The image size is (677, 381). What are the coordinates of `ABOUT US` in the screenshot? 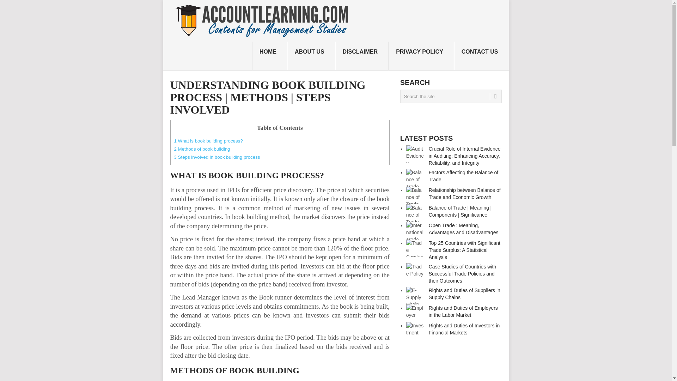 It's located at (311, 56).